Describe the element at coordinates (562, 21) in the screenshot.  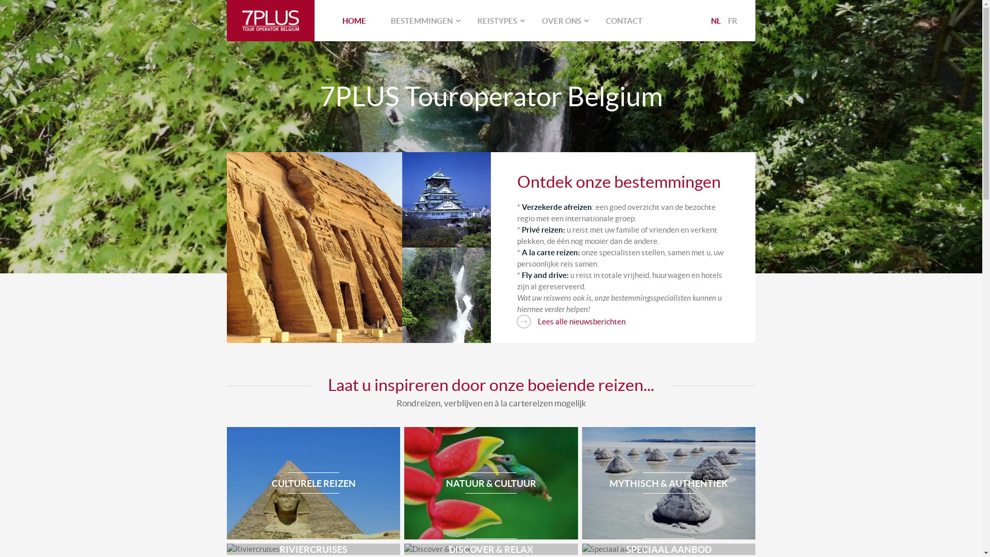
I see `OVER ONS` at that location.